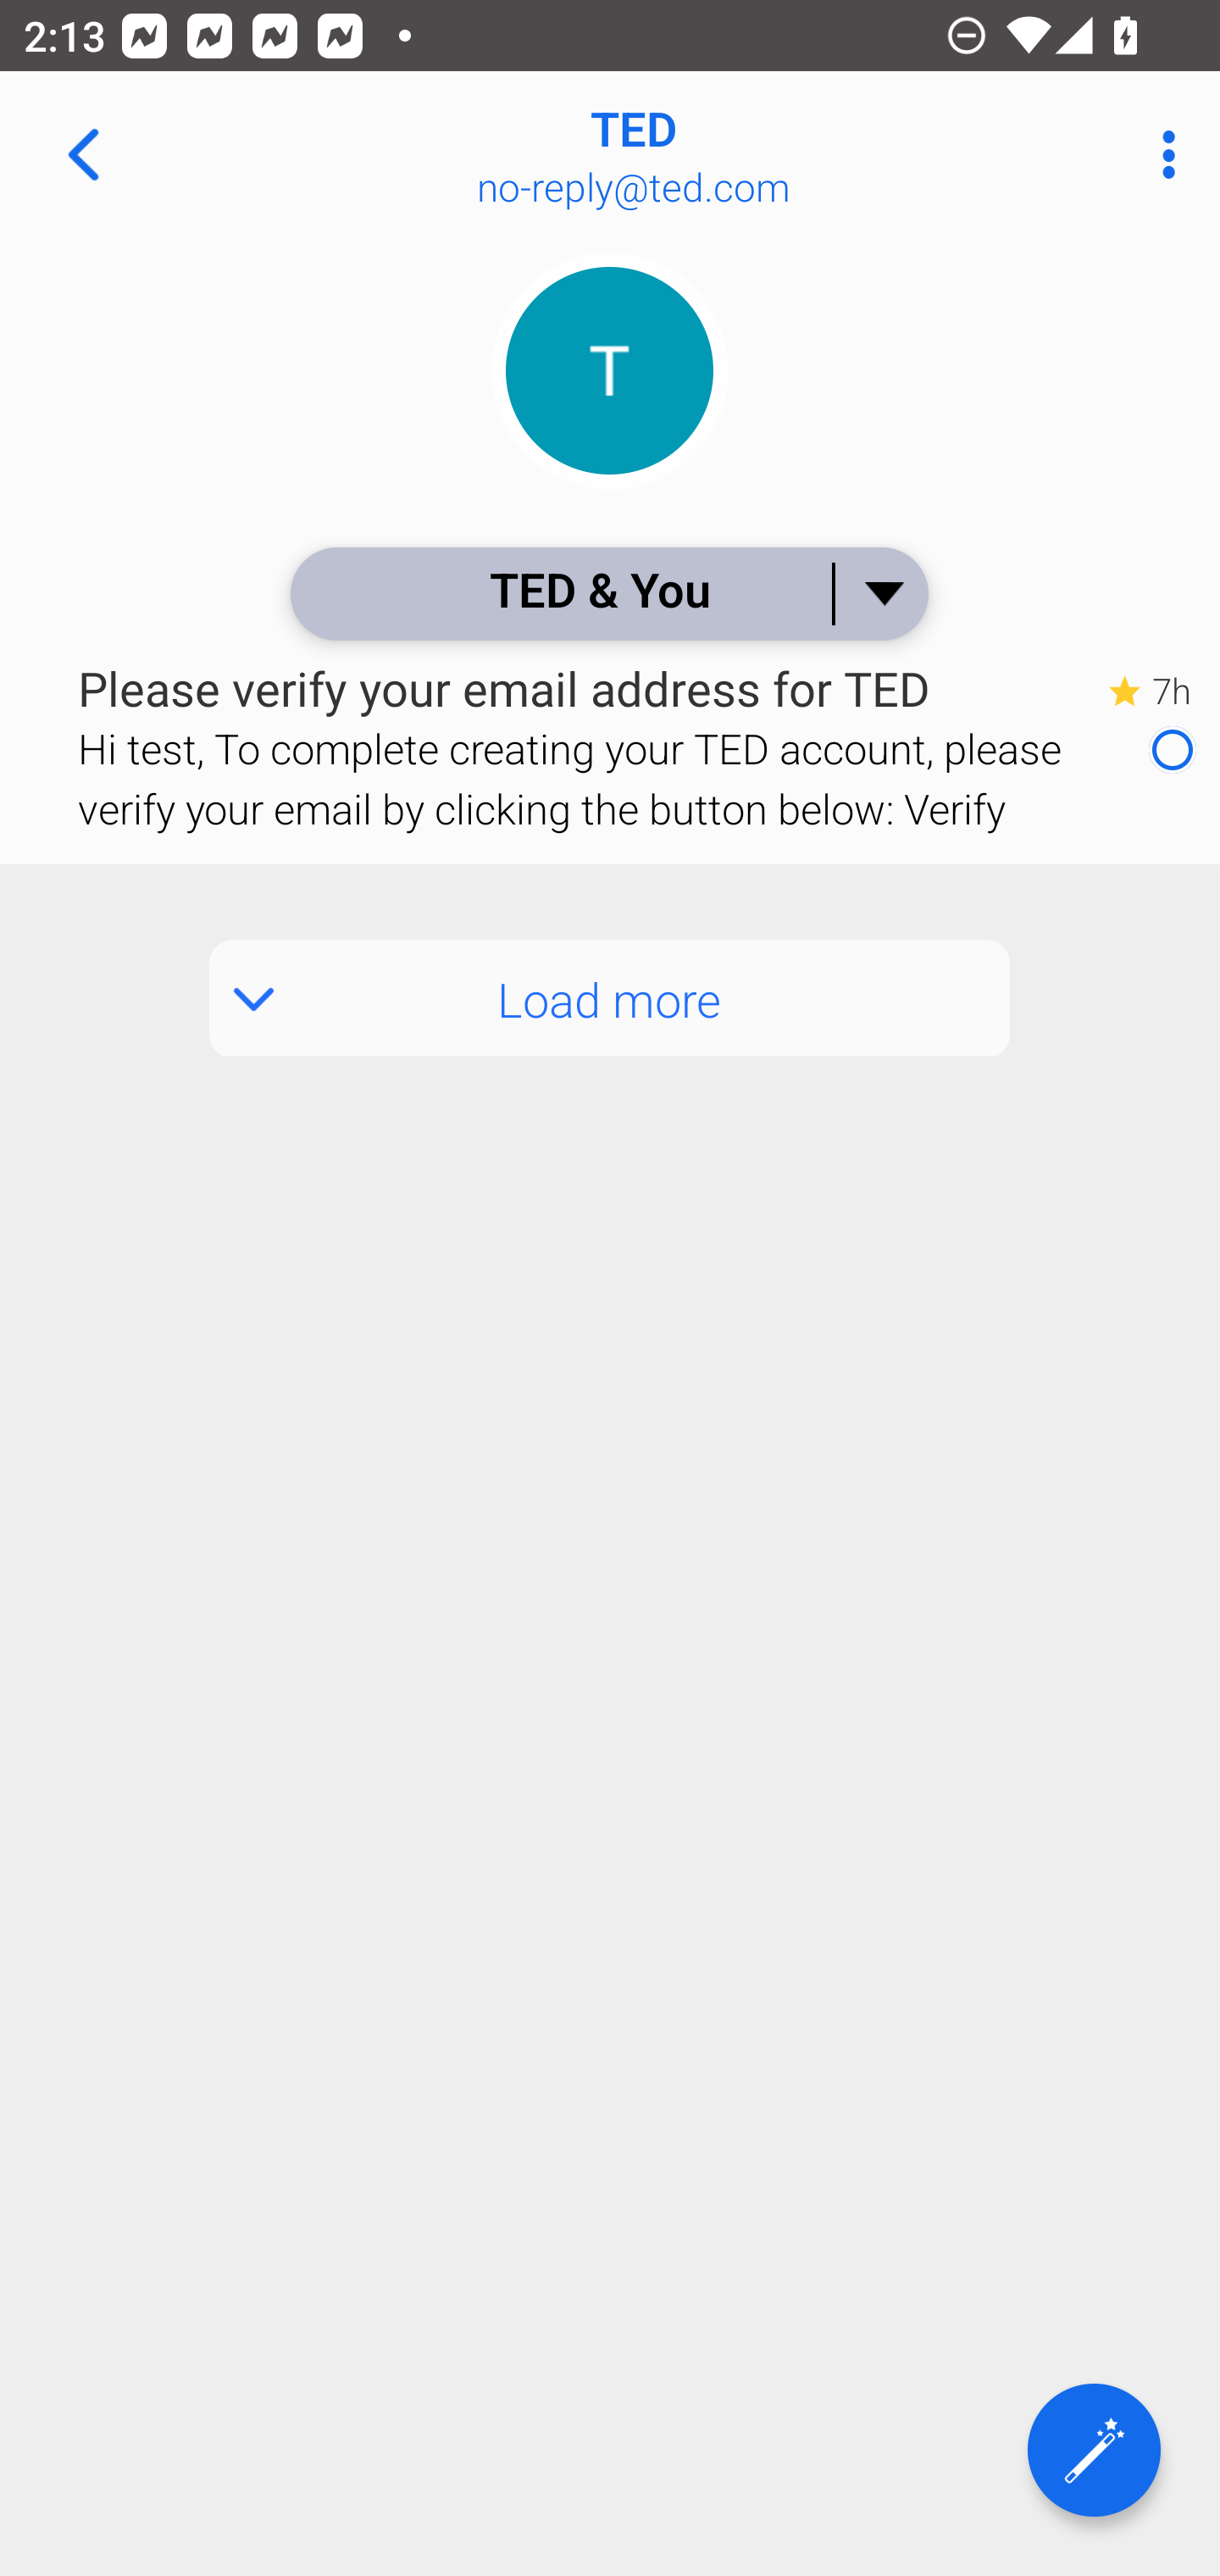 The width and height of the screenshot is (1220, 2576). I want to click on TED no-reply@ted.com, so click(717, 154).